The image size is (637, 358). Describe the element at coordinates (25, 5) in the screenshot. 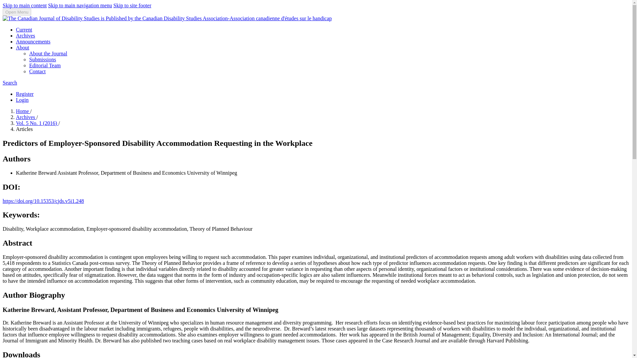

I see `Skip to main content` at that location.